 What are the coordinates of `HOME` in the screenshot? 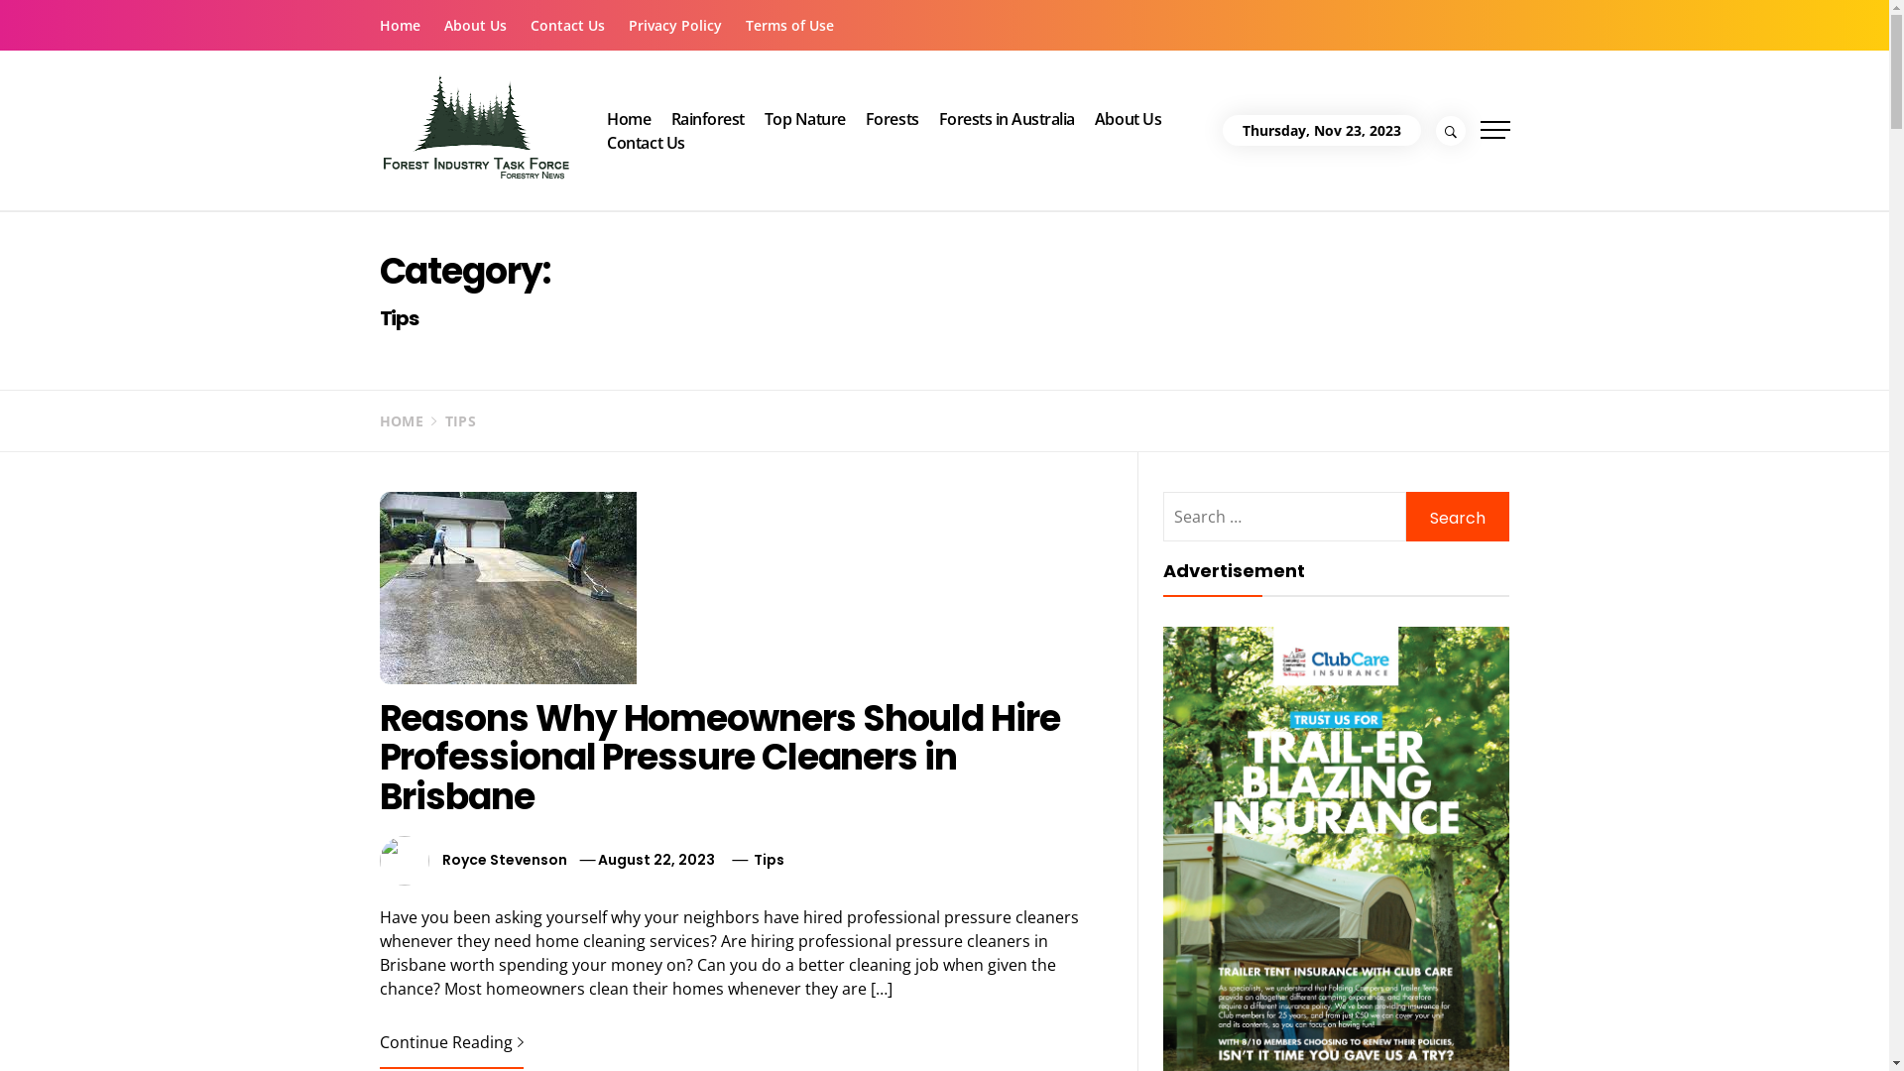 It's located at (401, 420).